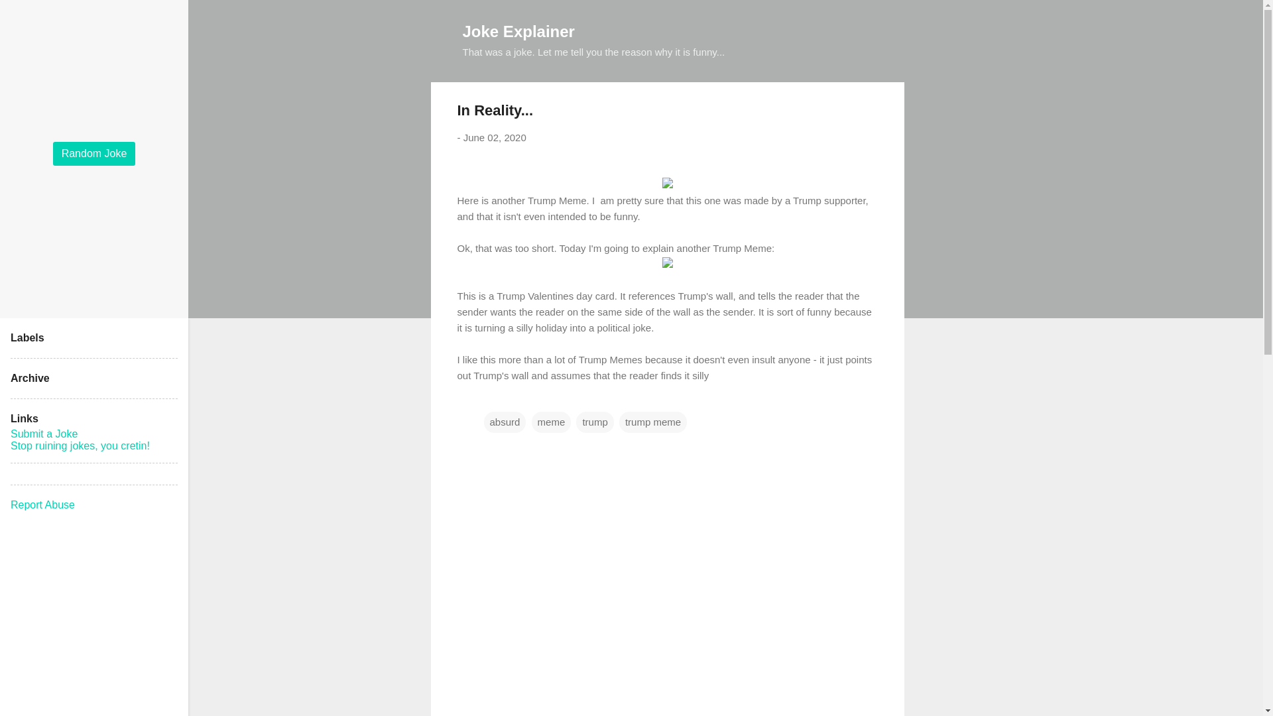 The image size is (1273, 716). I want to click on Advertisement, so click(978, 603).